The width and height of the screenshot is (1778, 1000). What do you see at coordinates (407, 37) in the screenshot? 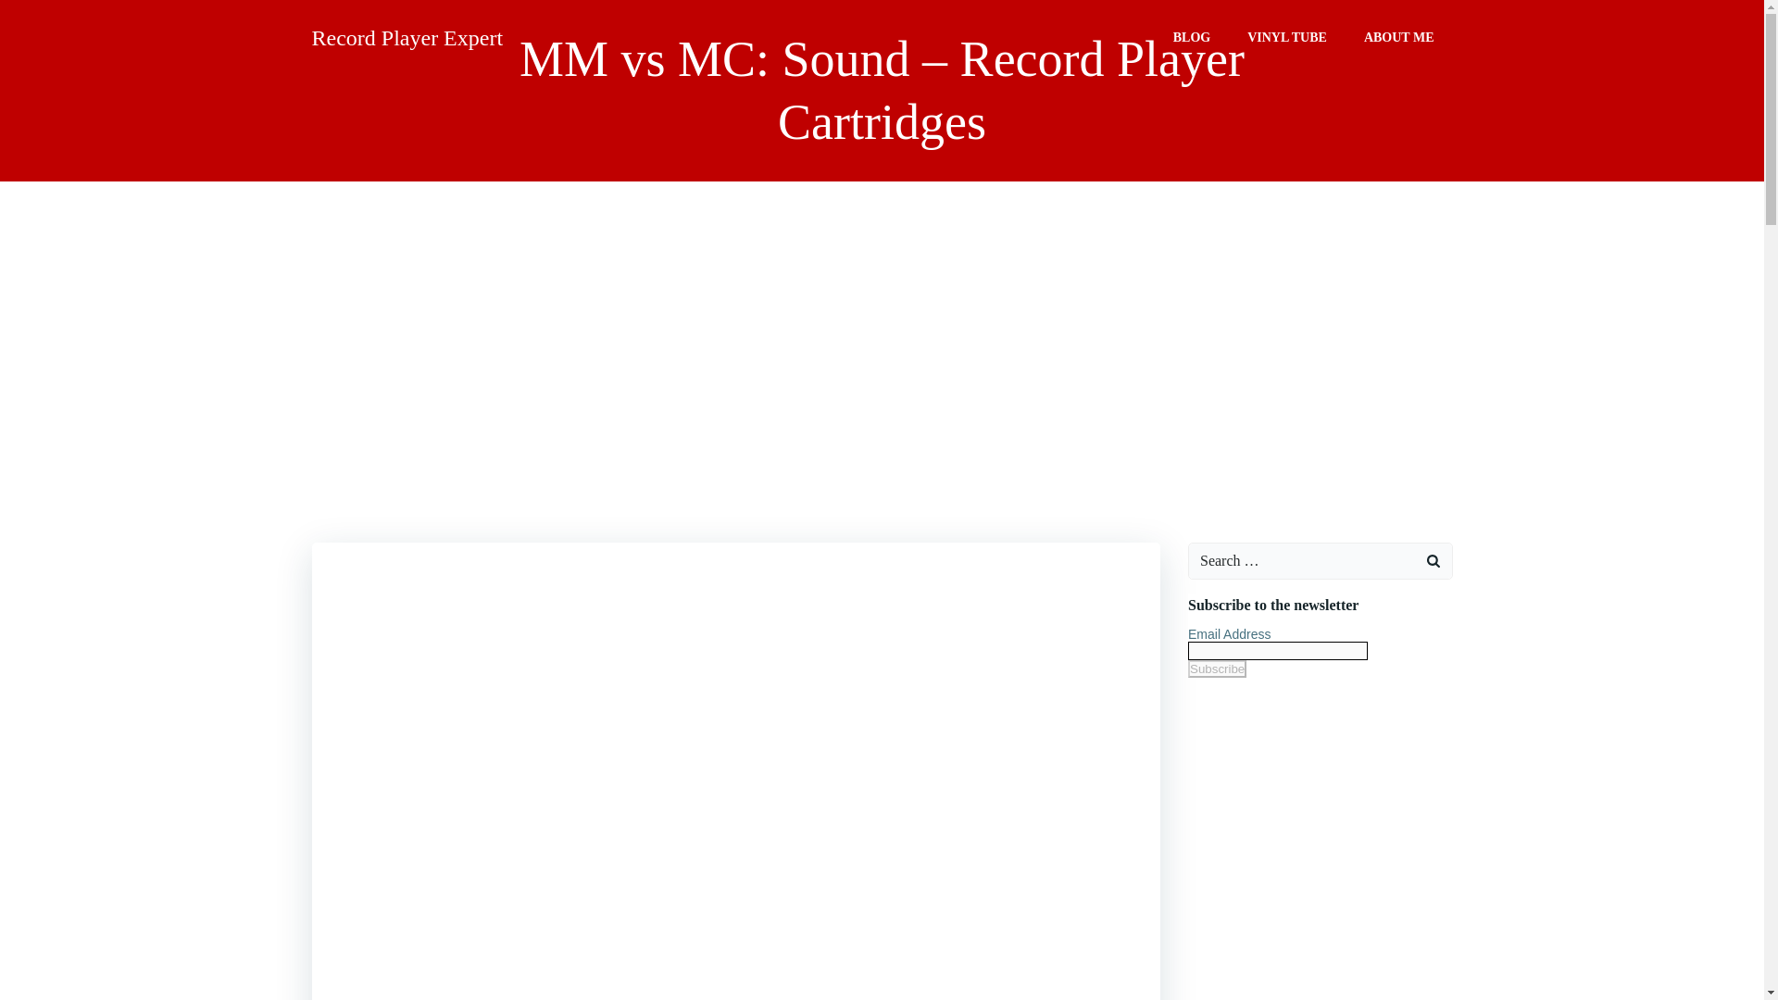
I see `Record Player Expert` at bounding box center [407, 37].